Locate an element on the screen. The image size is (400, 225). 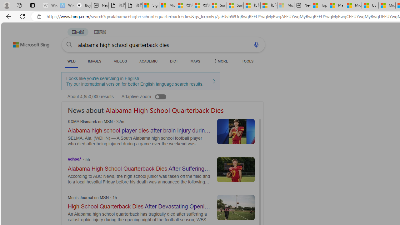
Buy iPad - Apple is located at coordinates (83, 6).